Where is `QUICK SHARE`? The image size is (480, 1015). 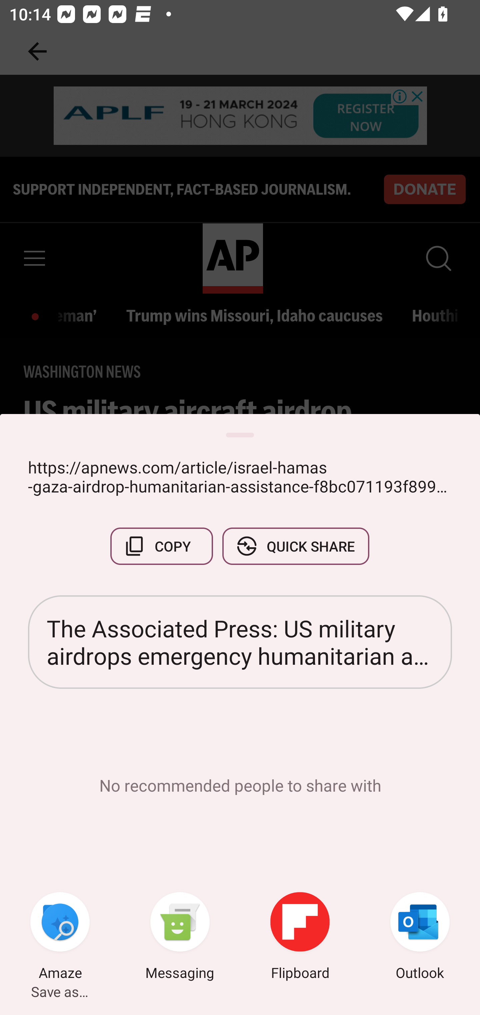 QUICK SHARE is located at coordinates (295, 546).